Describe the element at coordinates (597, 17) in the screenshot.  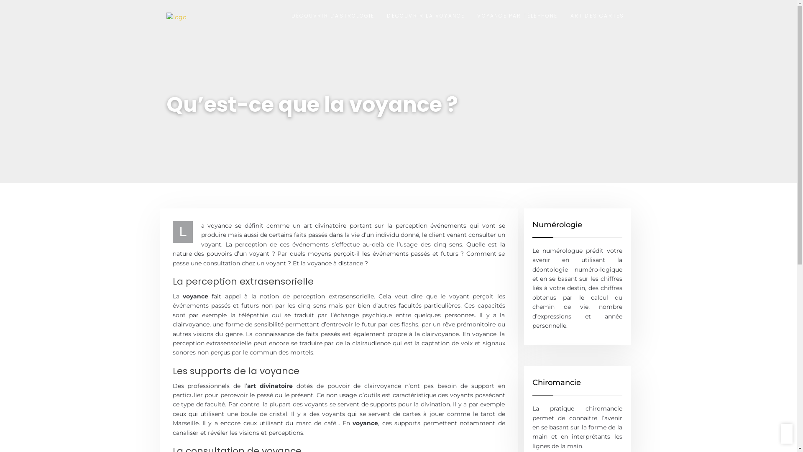
I see `ART DES CARTES` at that location.